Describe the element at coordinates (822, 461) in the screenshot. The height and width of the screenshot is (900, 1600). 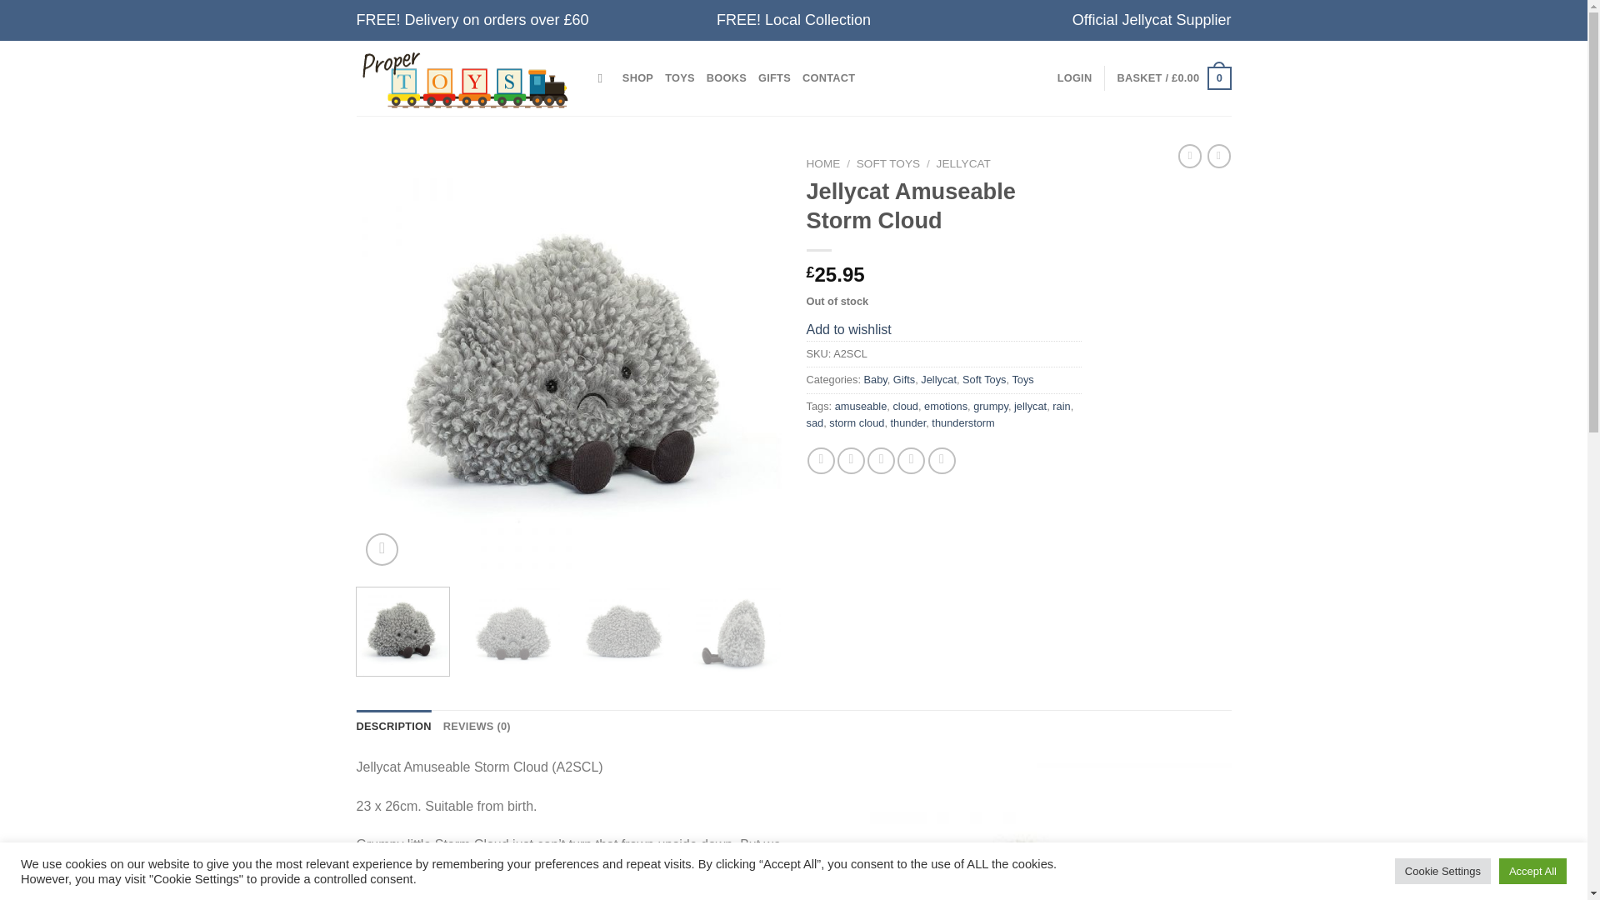
I see `Share on Facebook` at that location.